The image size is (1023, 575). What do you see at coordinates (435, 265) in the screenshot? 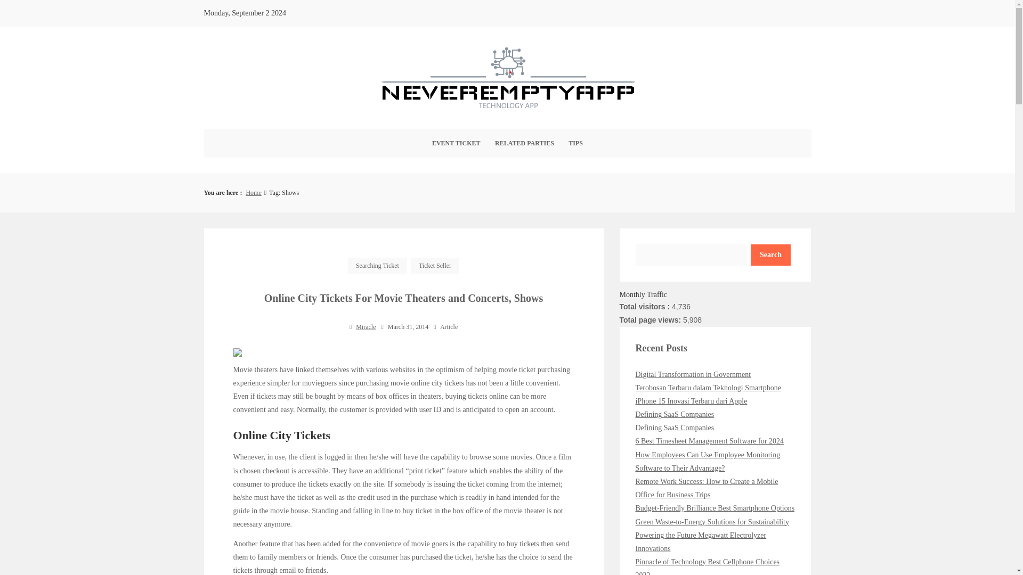
I see `Ticket Seller` at bounding box center [435, 265].